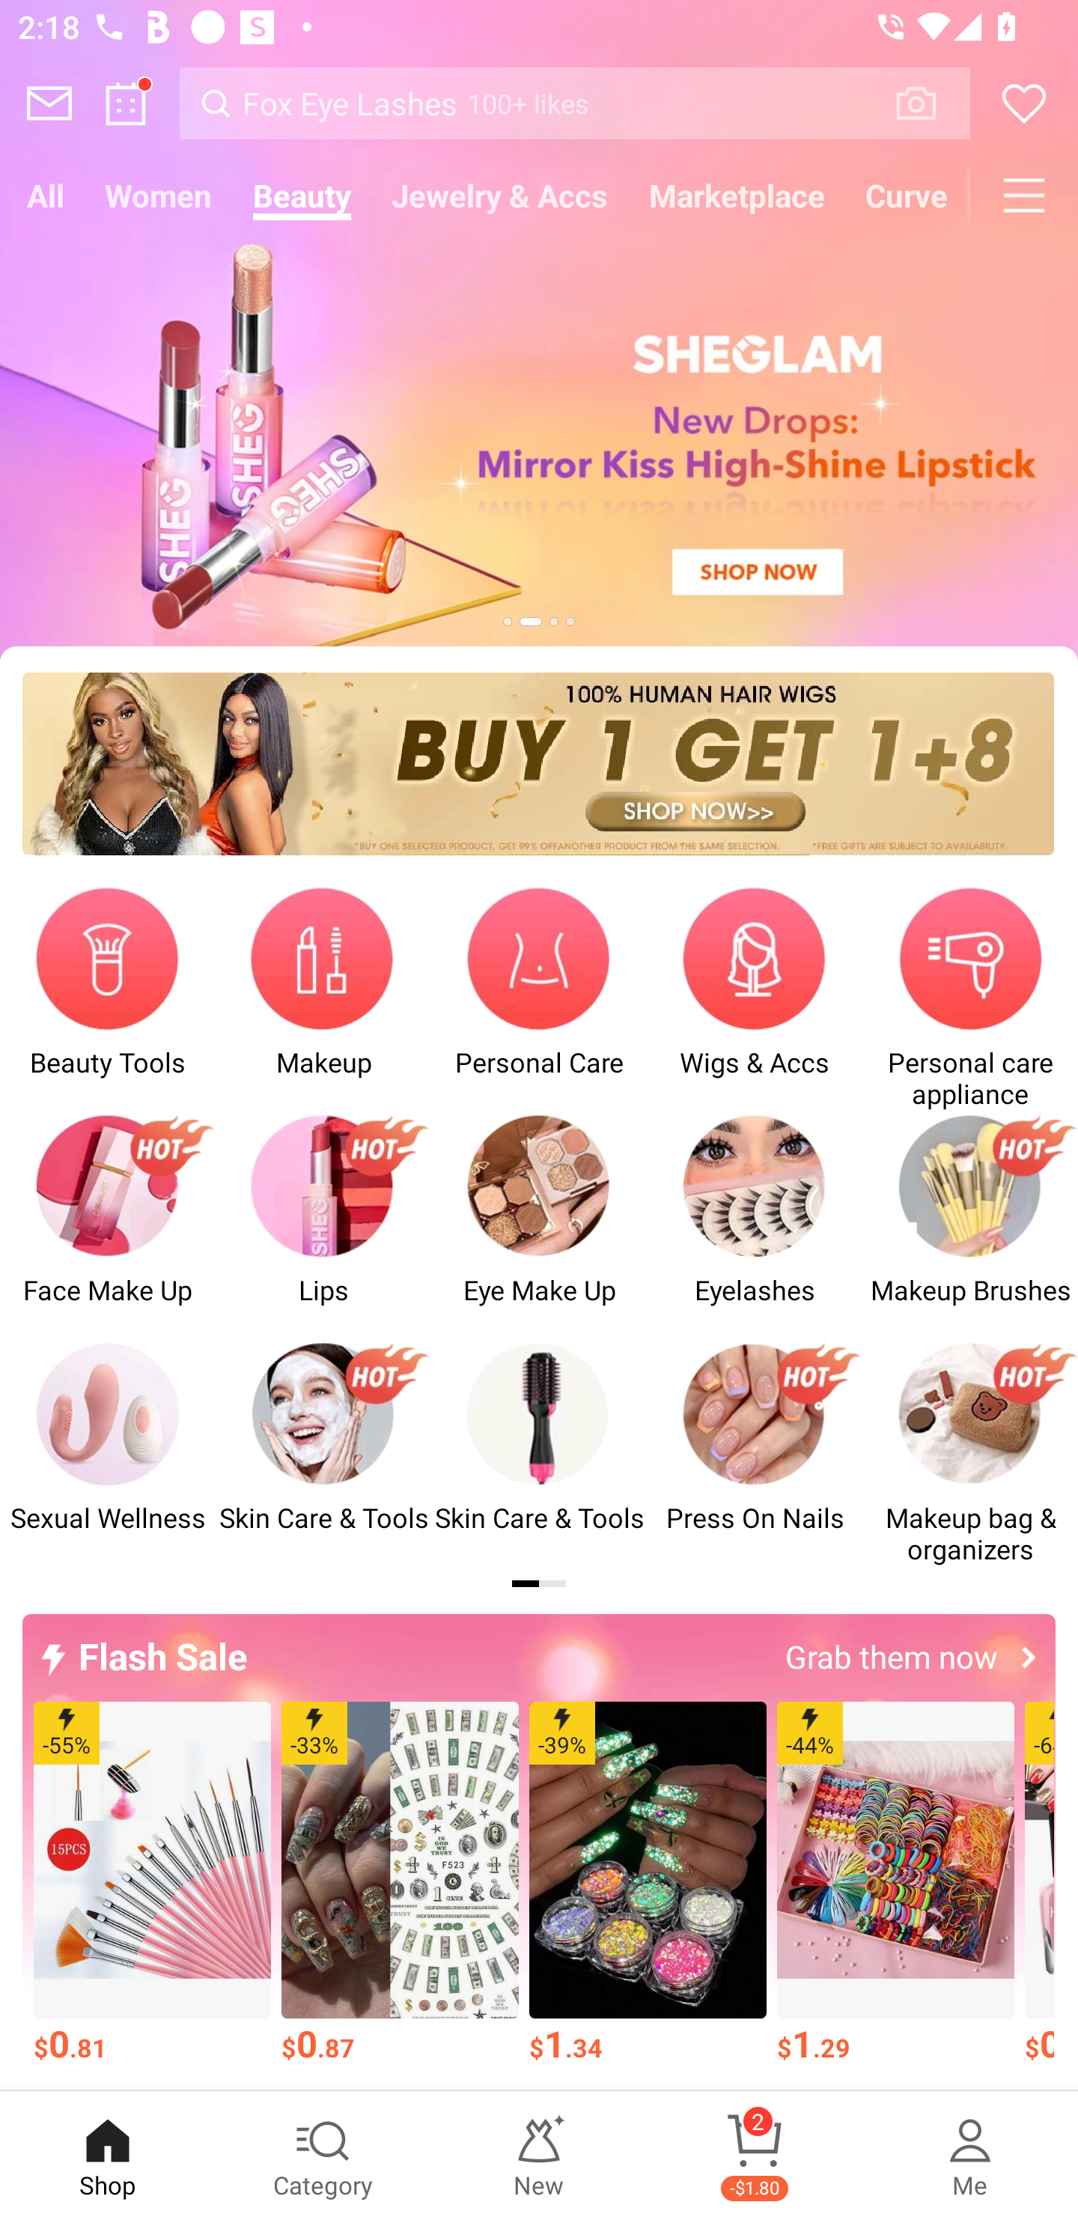 This screenshot has height=2217, width=1078. Describe the element at coordinates (539, 998) in the screenshot. I see `Personal Care` at that location.